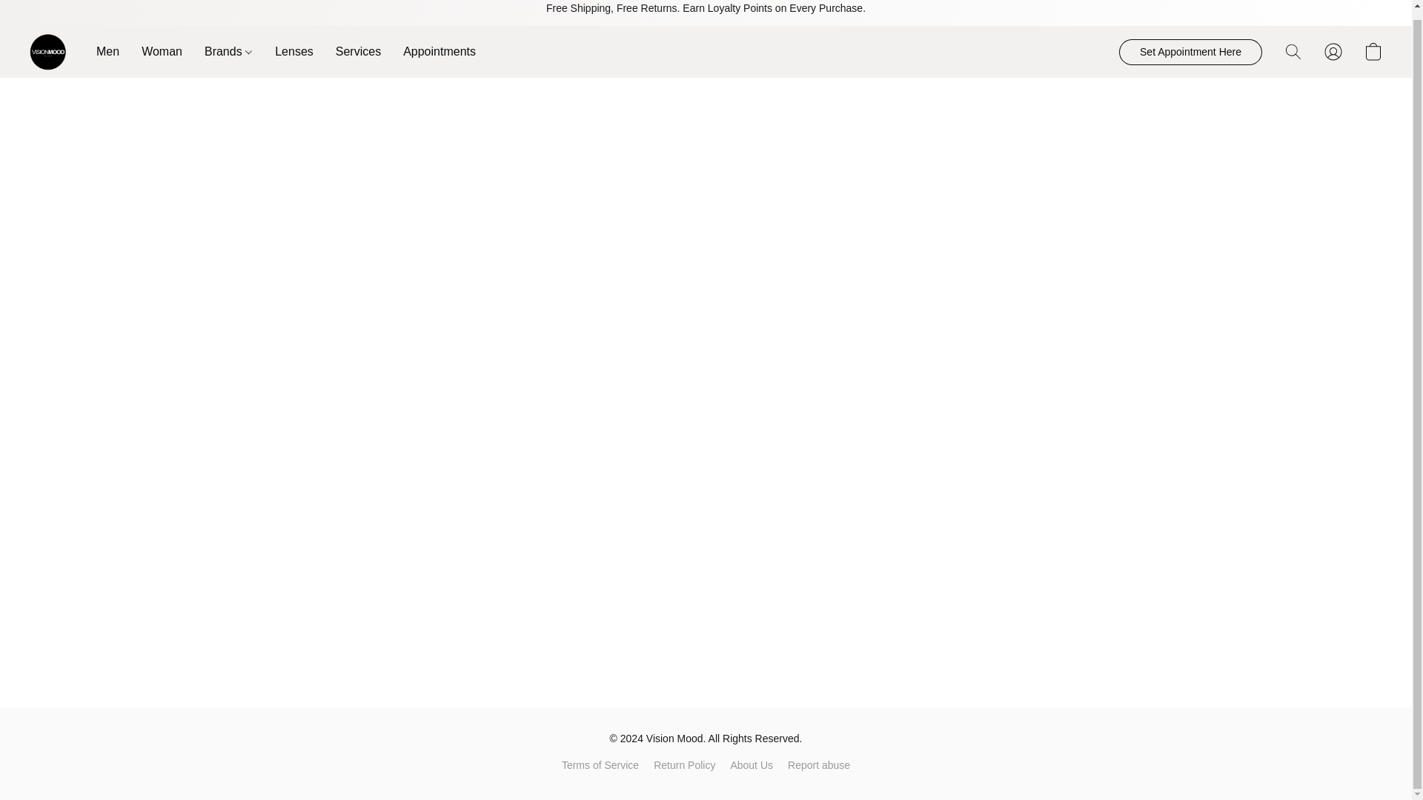 The height and width of the screenshot is (800, 1423). Describe the element at coordinates (684, 764) in the screenshot. I see `Return Policy` at that location.